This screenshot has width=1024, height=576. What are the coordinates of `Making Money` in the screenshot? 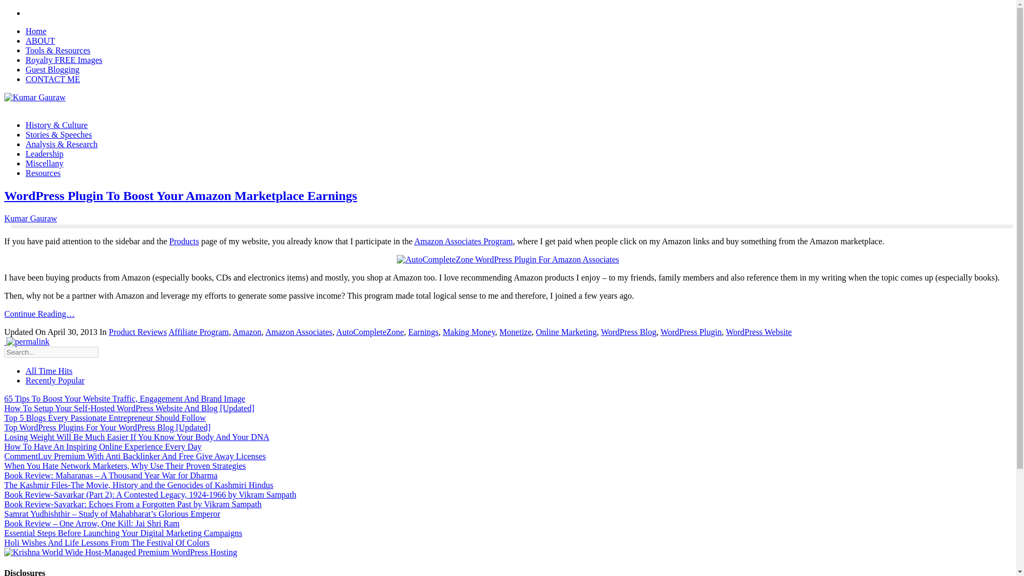 It's located at (468, 332).